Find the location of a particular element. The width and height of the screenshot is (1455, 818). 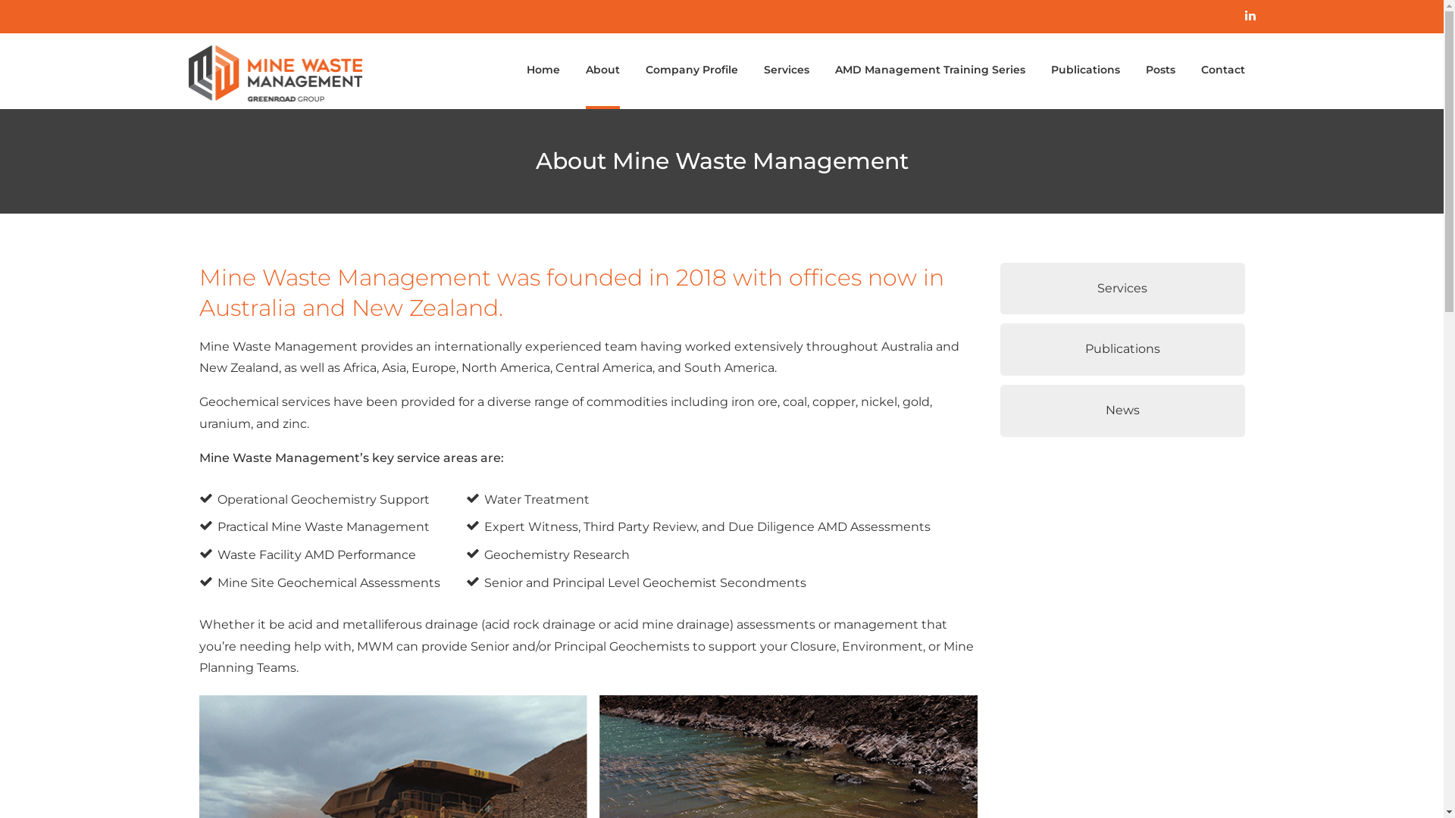

Home is located at coordinates (543, 63).